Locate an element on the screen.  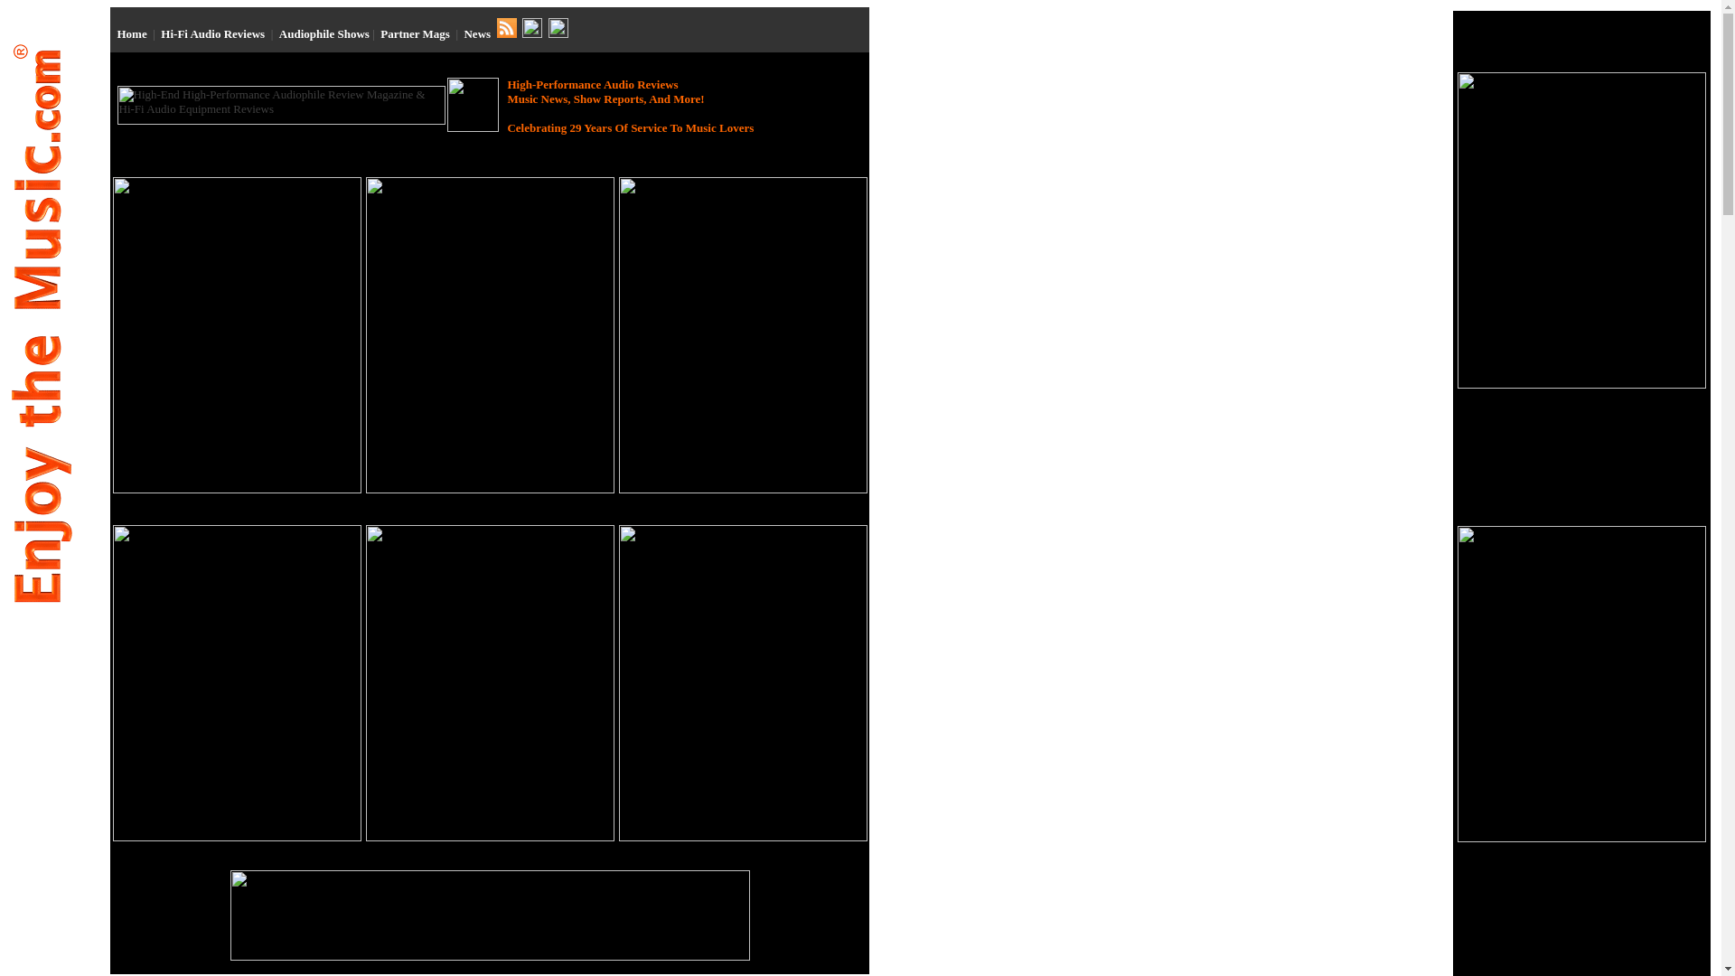
Home is located at coordinates (132, 34).